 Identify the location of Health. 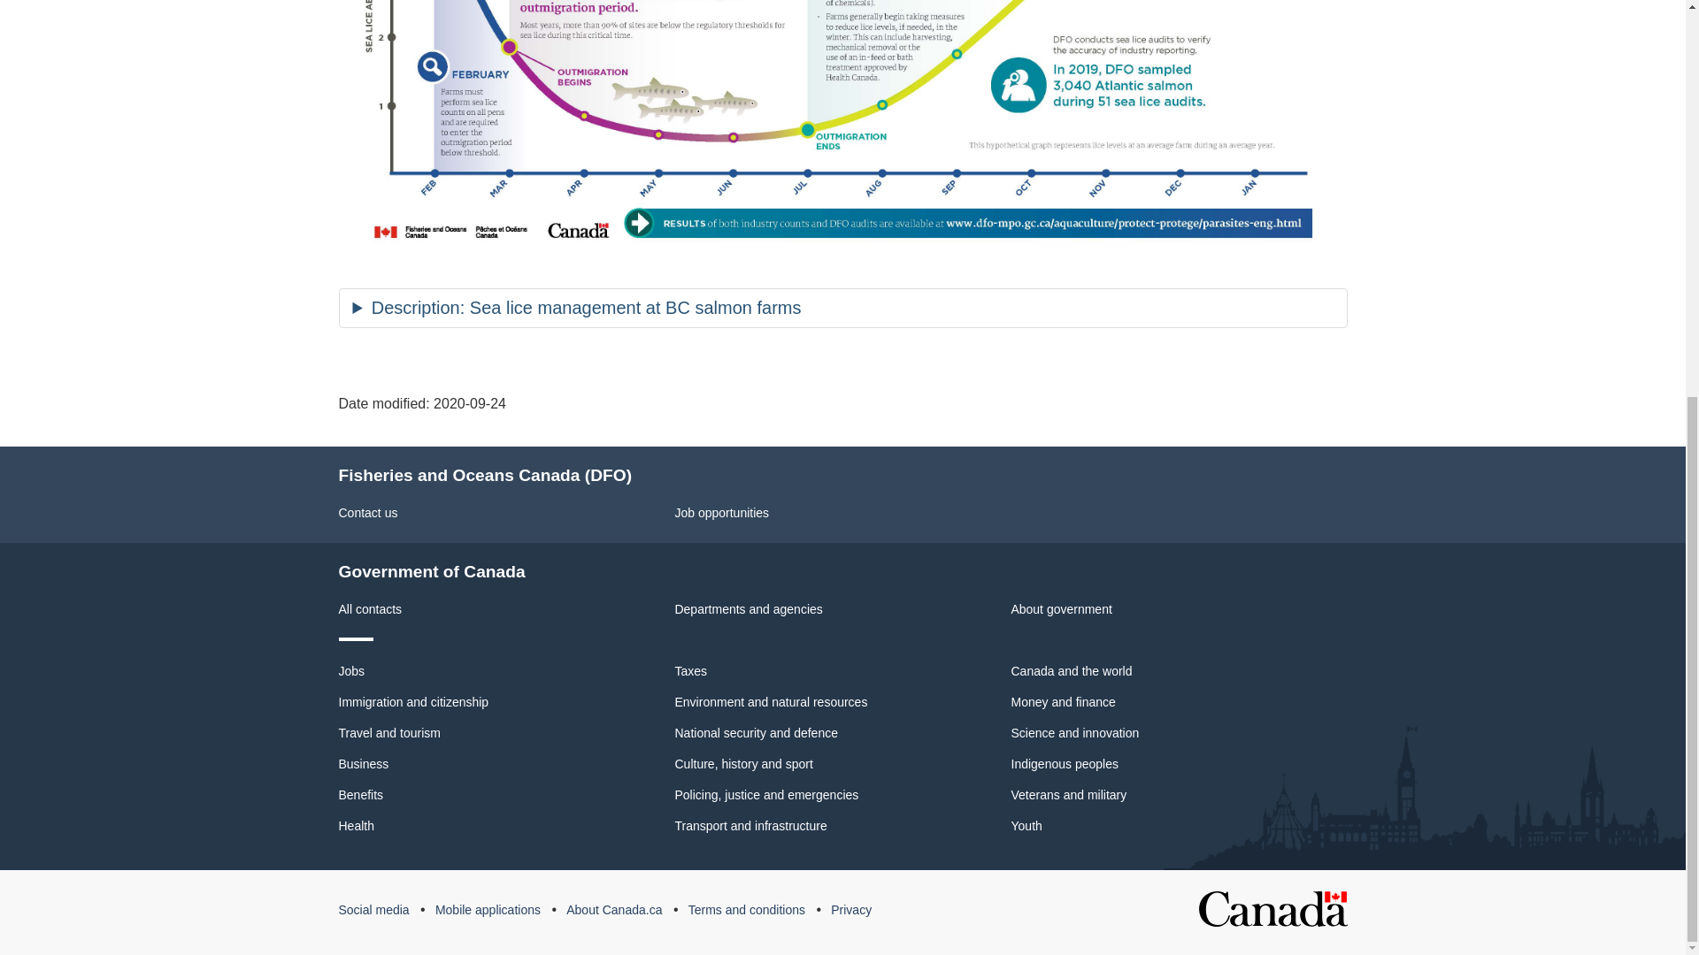
(356, 825).